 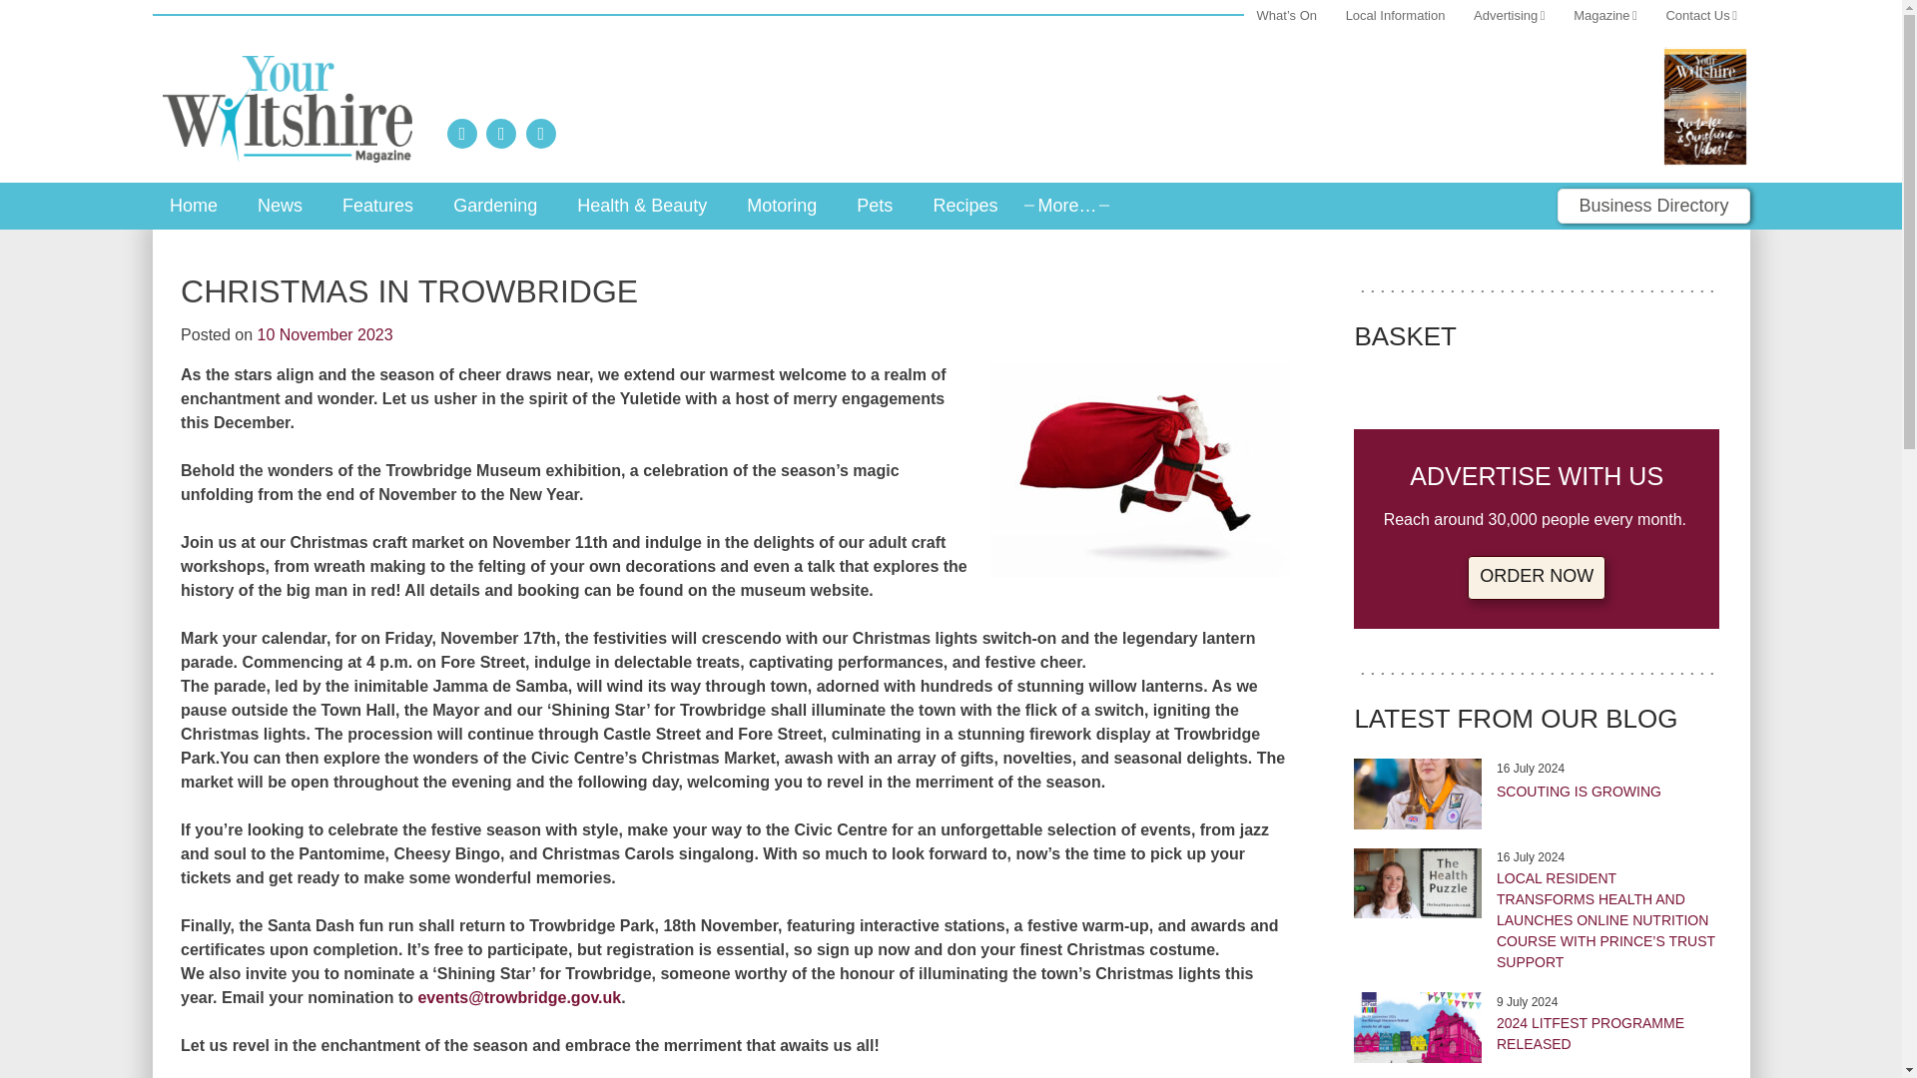 I want to click on Features, so click(x=377, y=205).